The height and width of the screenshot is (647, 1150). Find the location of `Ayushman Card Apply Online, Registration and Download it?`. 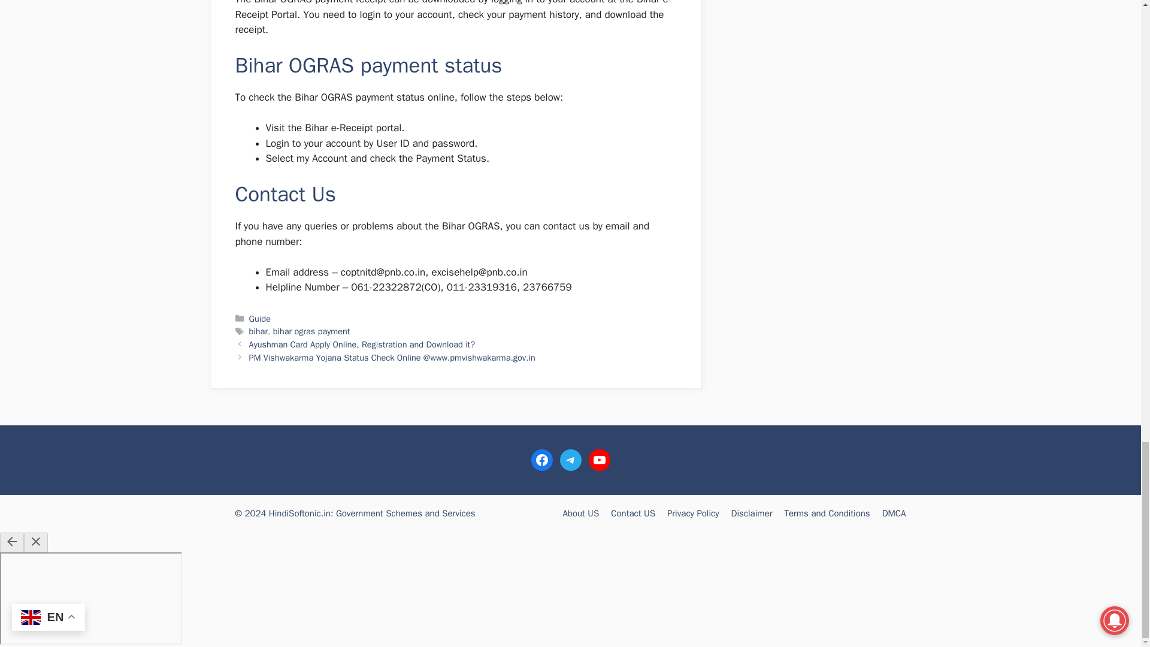

Ayushman Card Apply Online, Registration and Download it? is located at coordinates (362, 344).